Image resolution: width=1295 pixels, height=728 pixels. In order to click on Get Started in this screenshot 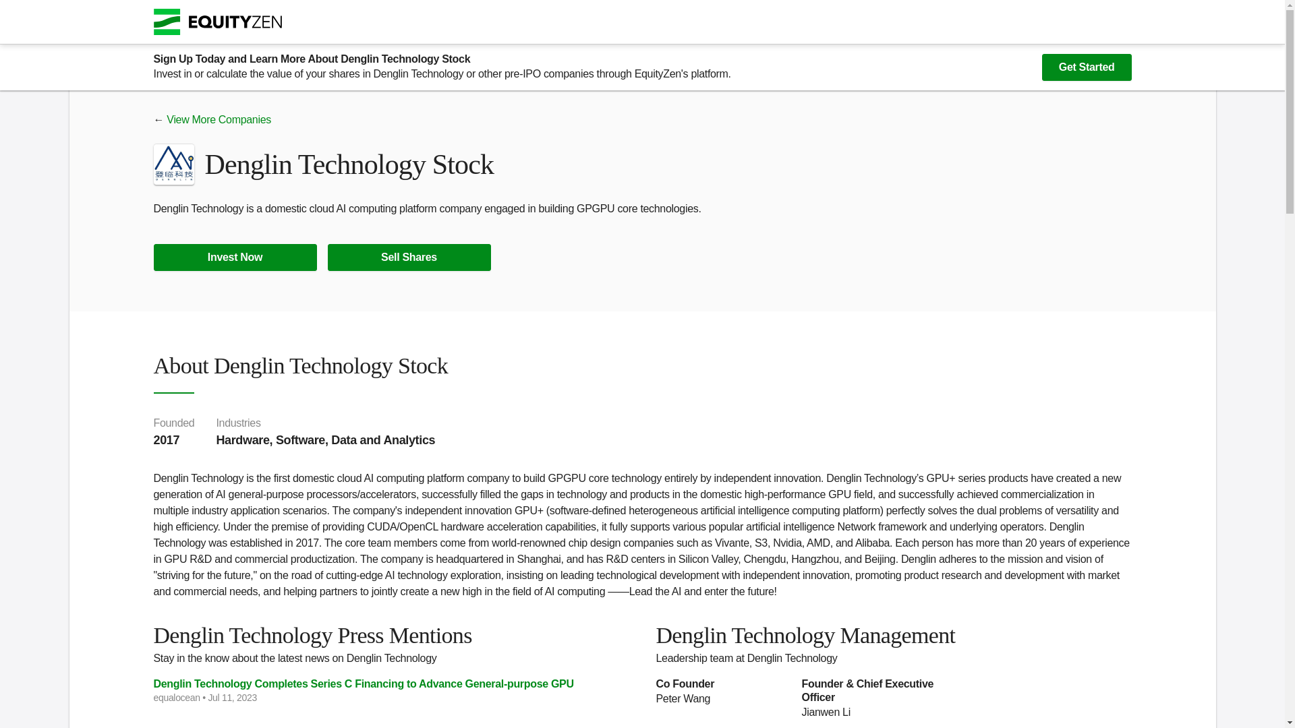, I will do `click(1087, 67)`.